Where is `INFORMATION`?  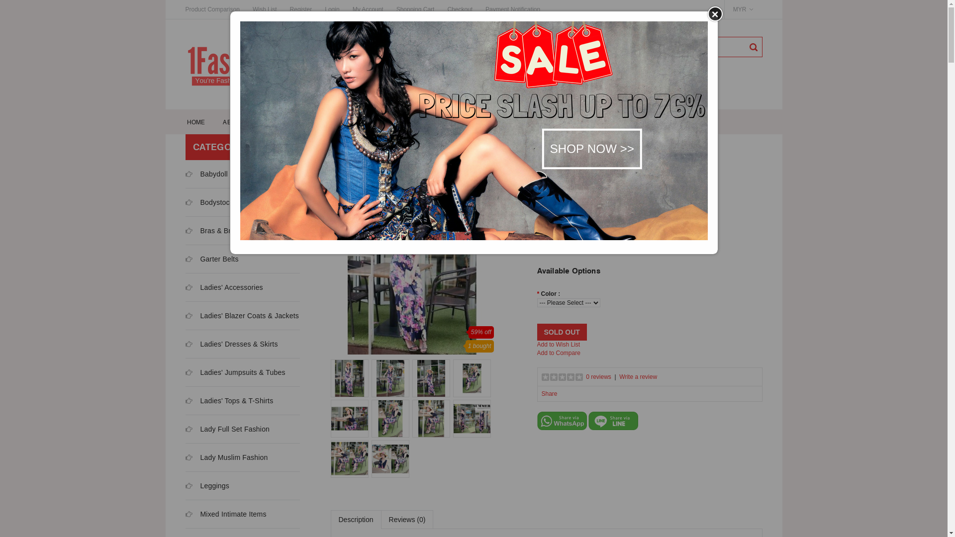
INFORMATION is located at coordinates (536, 122).